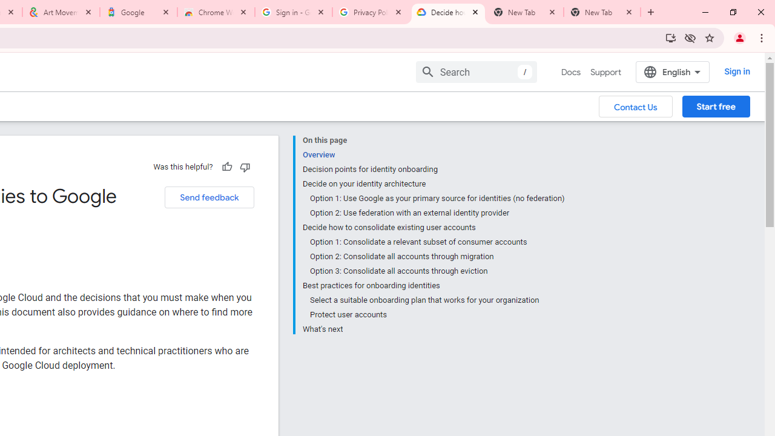 The image size is (775, 436). Describe the element at coordinates (434, 170) in the screenshot. I see `Decision points for identity onboarding` at that location.